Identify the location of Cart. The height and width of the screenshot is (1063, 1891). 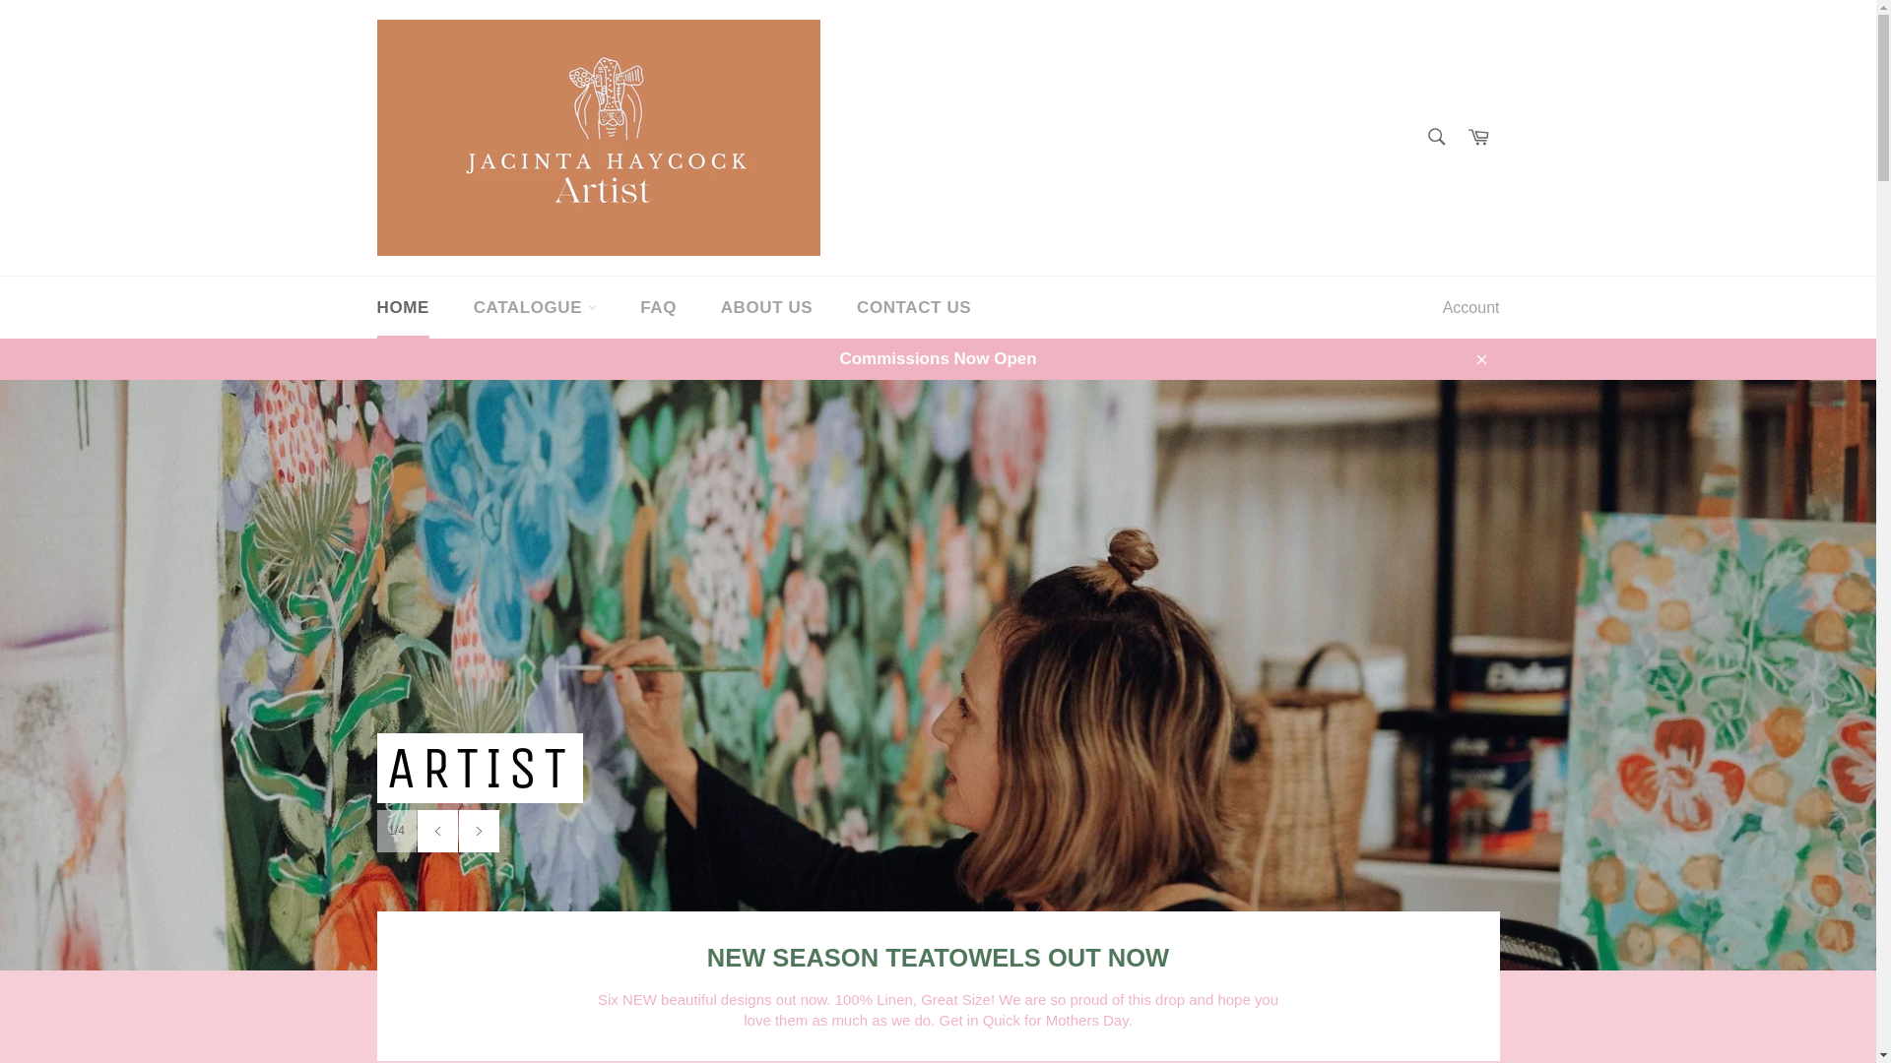
(1478, 138).